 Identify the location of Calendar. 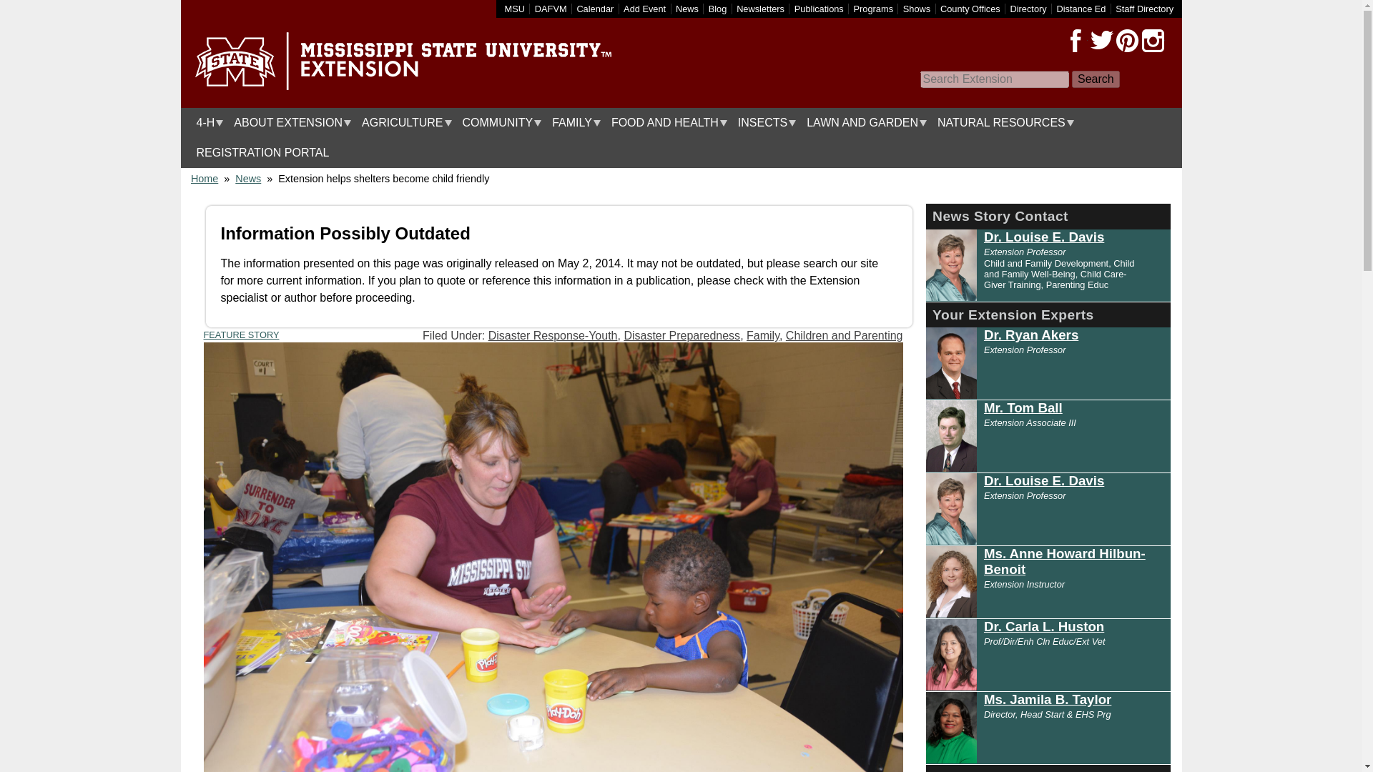
(595, 9).